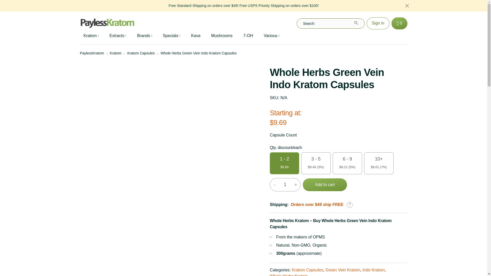  Describe the element at coordinates (144, 36) in the screenshot. I see `Brands` at that location.